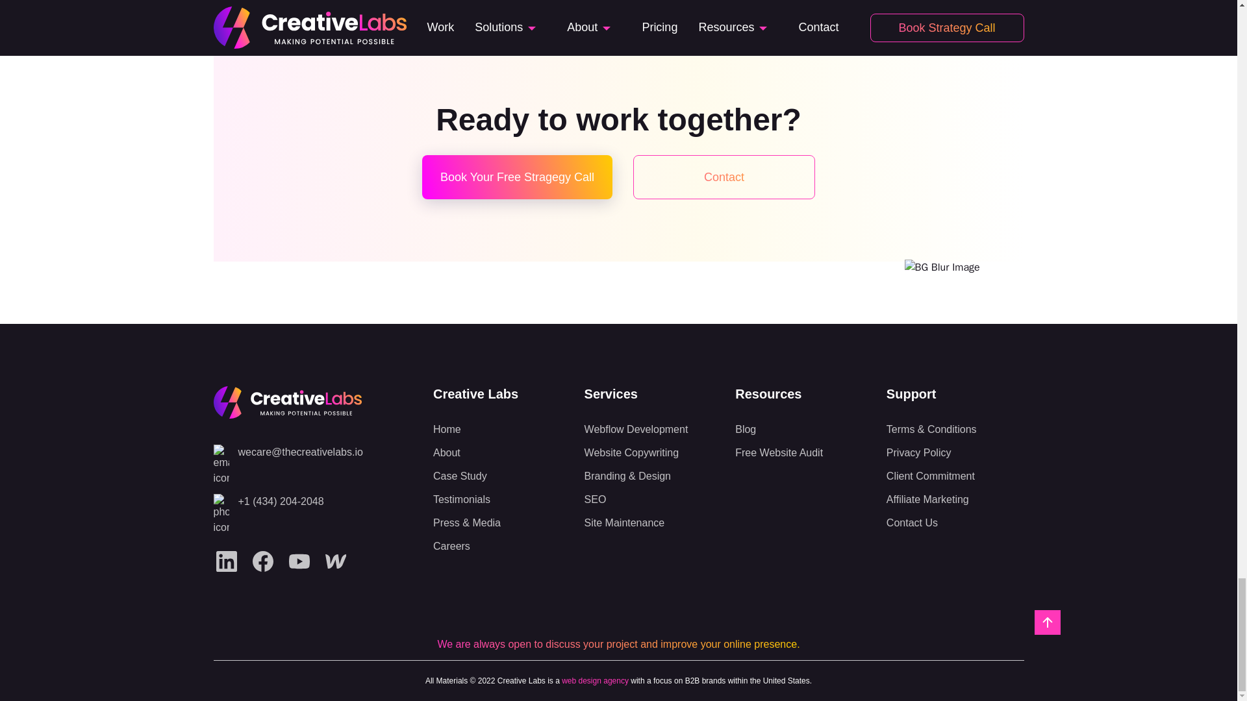  I want to click on Contact, so click(724, 177).